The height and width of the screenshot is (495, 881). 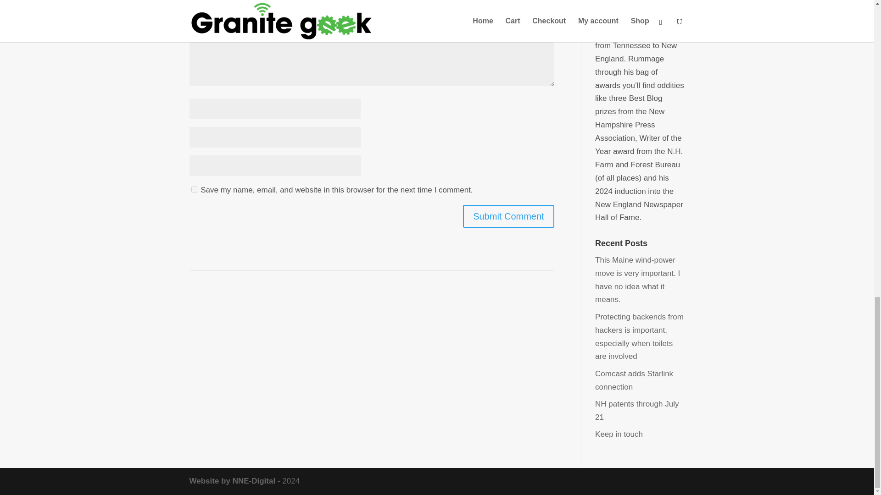 What do you see at coordinates (232, 481) in the screenshot?
I see `Website by NNE-Digital` at bounding box center [232, 481].